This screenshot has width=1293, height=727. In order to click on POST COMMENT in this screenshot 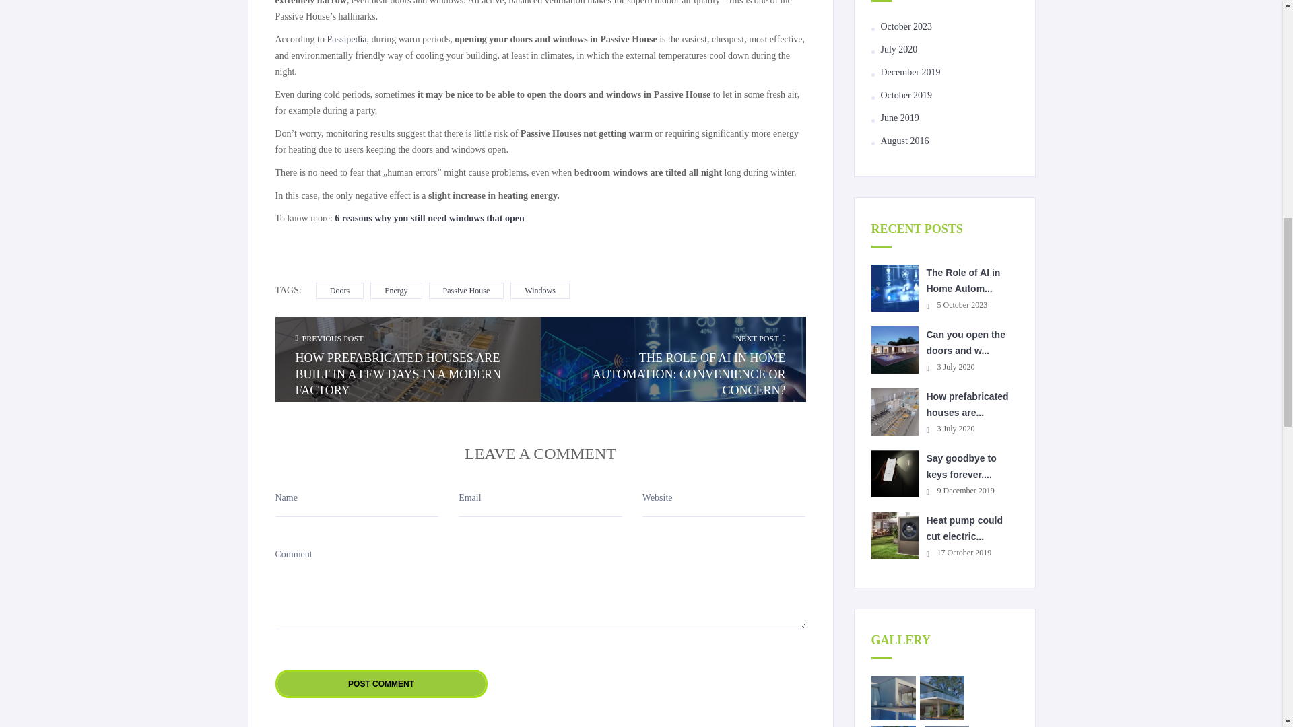, I will do `click(380, 683)`.